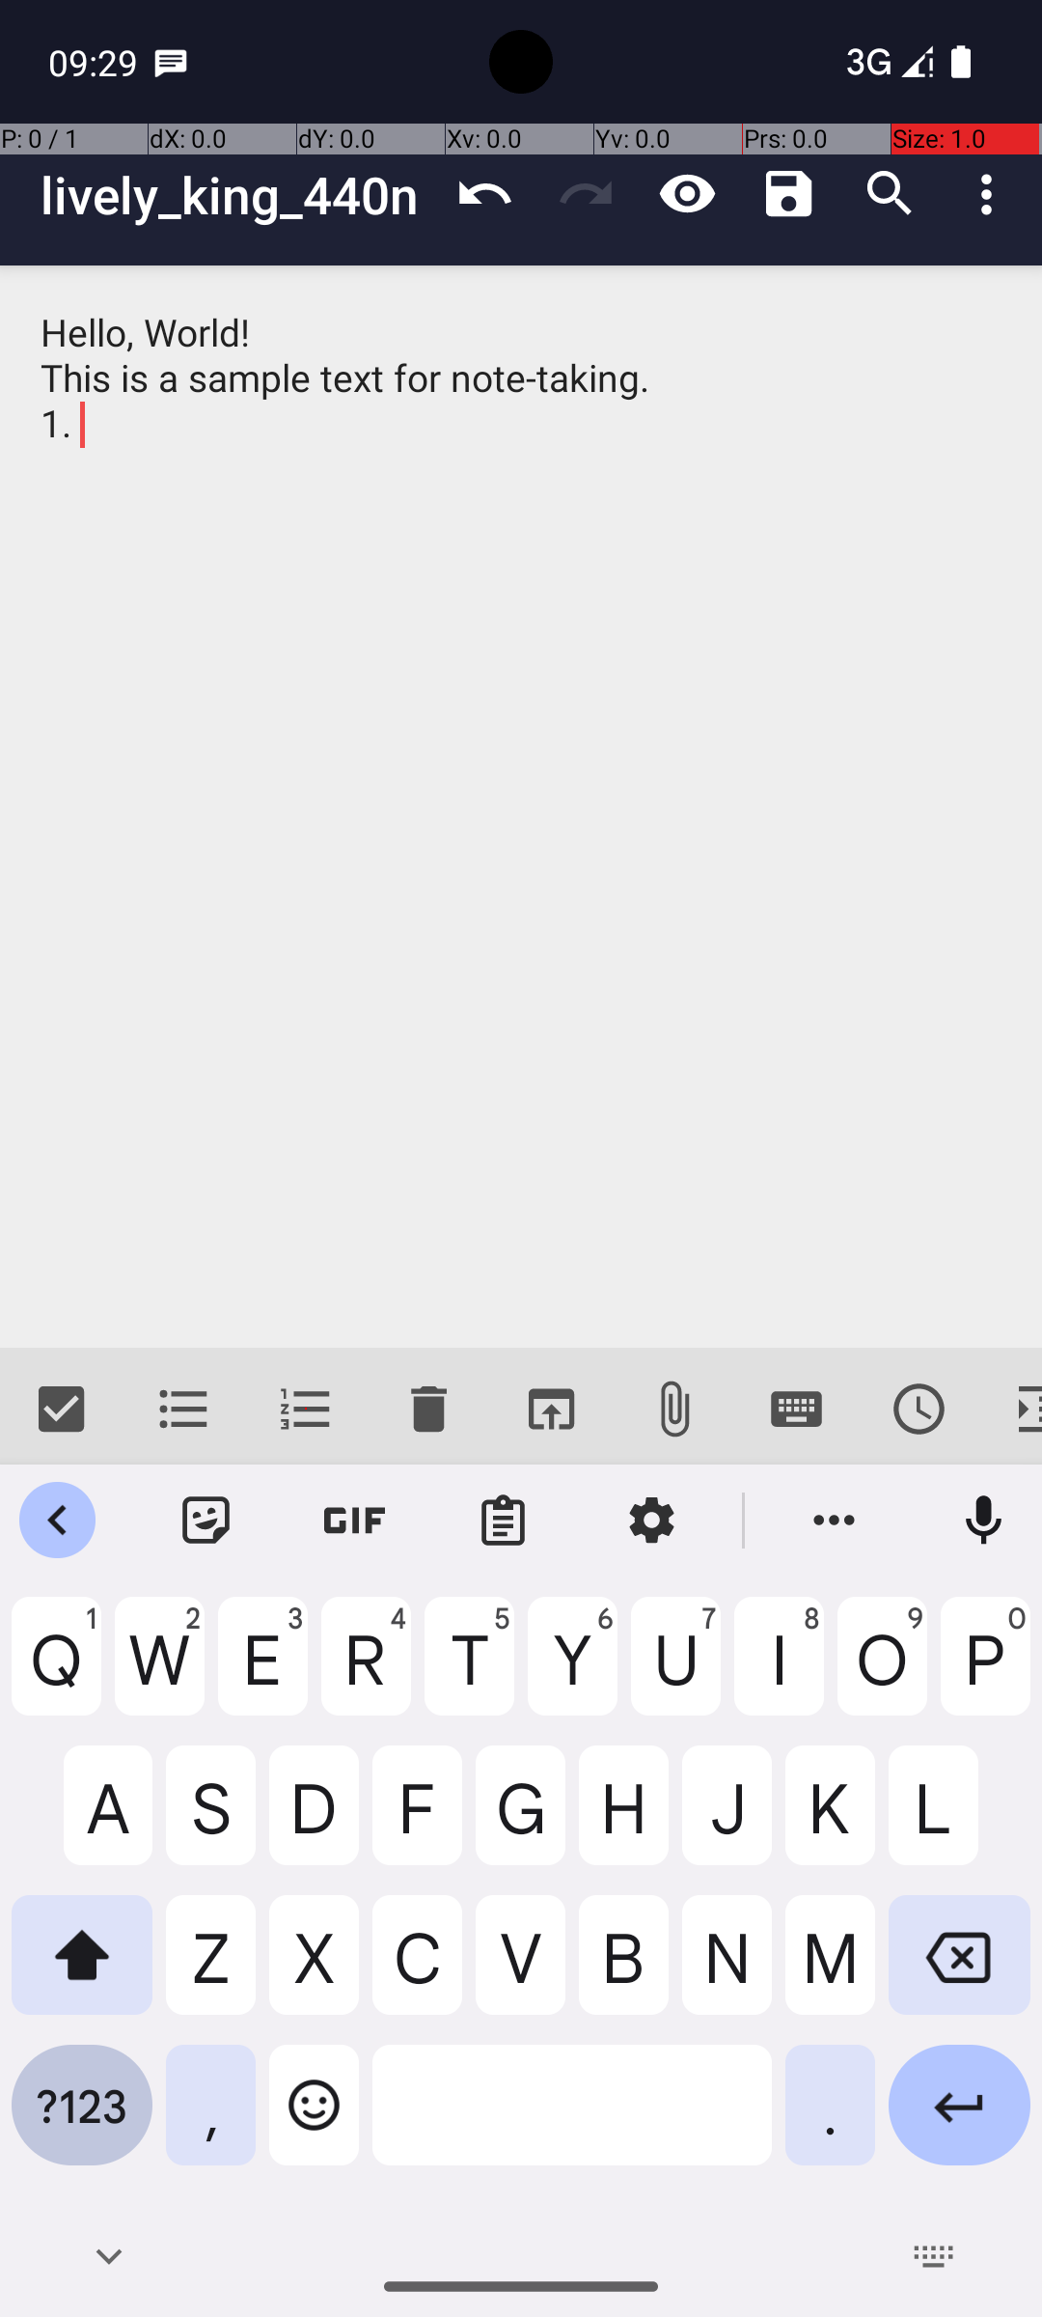  I want to click on Ordered list, so click(307, 1410).